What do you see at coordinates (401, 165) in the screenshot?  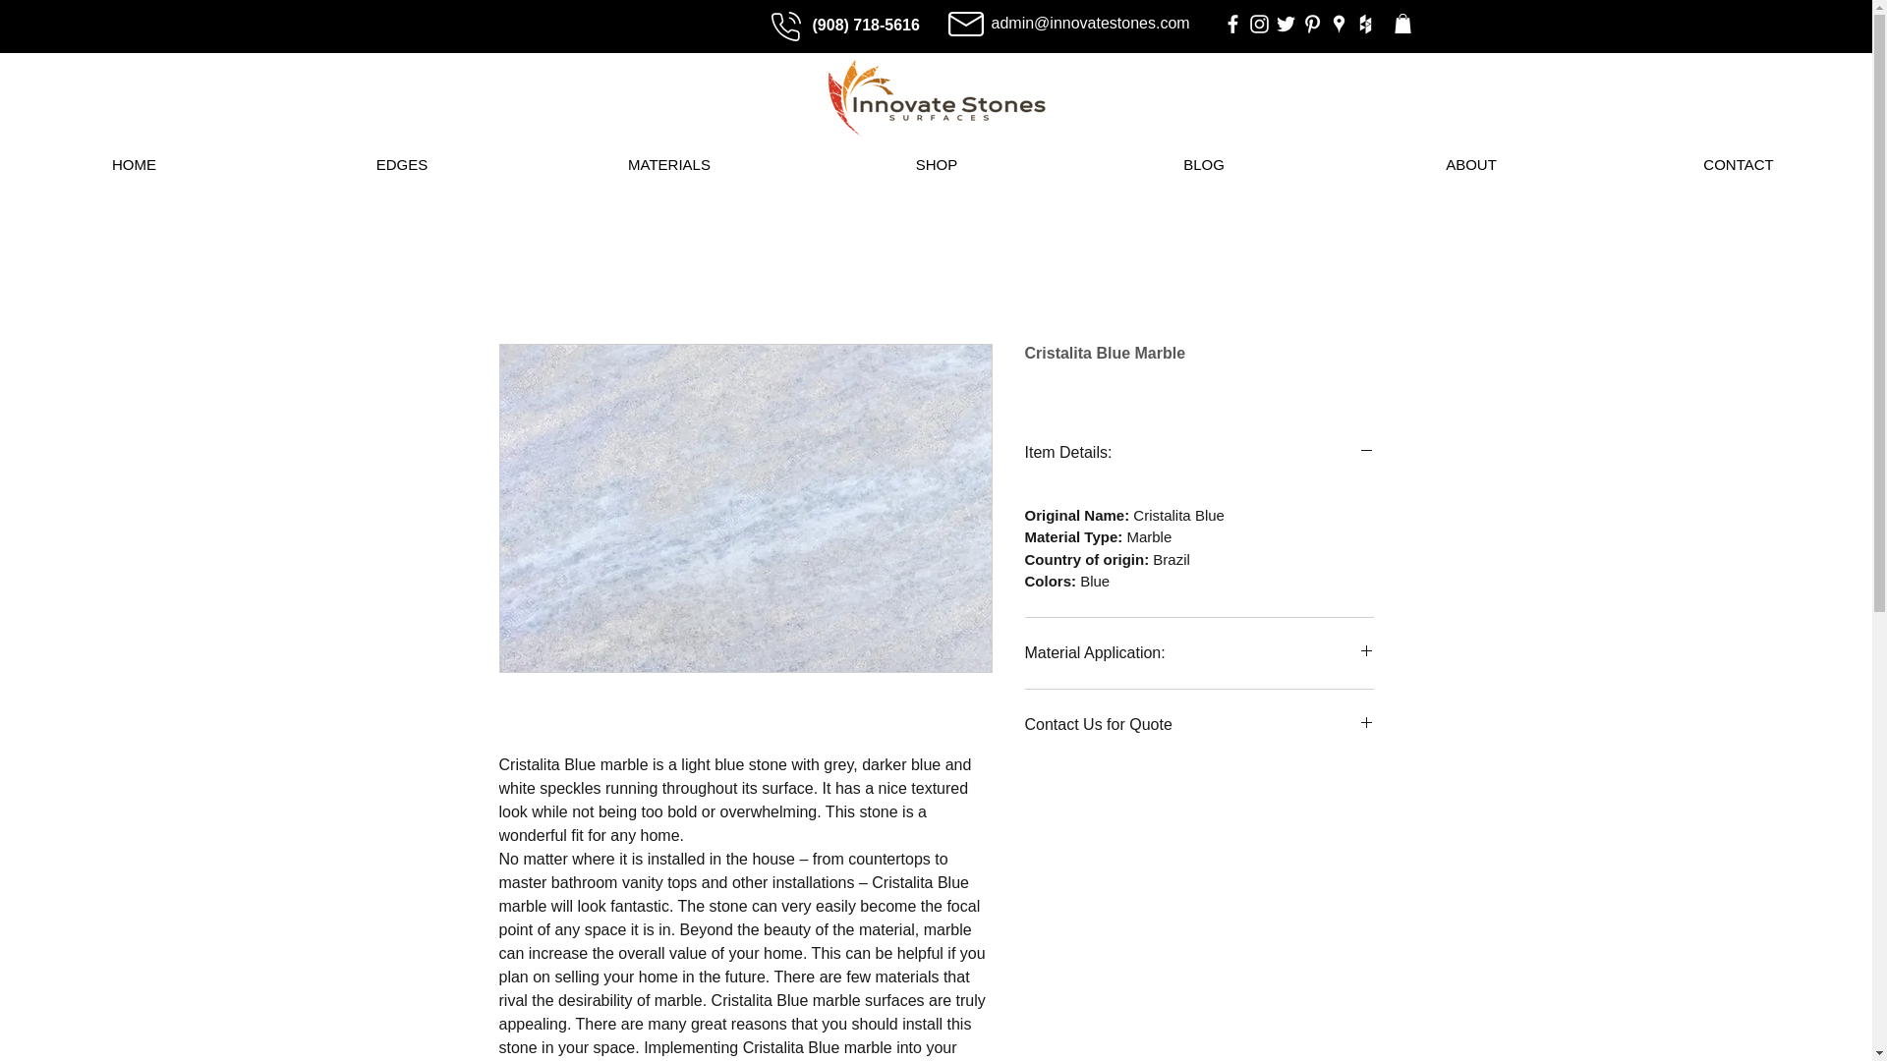 I see `EDGES` at bounding box center [401, 165].